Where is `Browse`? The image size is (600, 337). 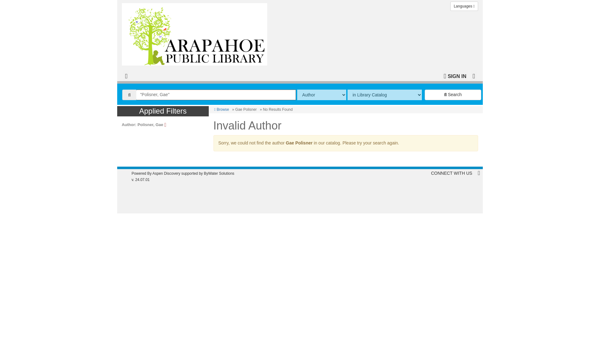 Browse is located at coordinates (222, 109).